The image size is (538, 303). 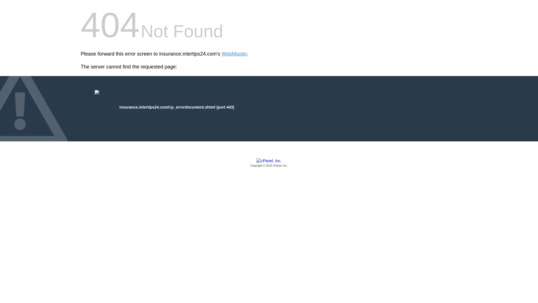 I want to click on WebMaster, so click(x=234, y=54).